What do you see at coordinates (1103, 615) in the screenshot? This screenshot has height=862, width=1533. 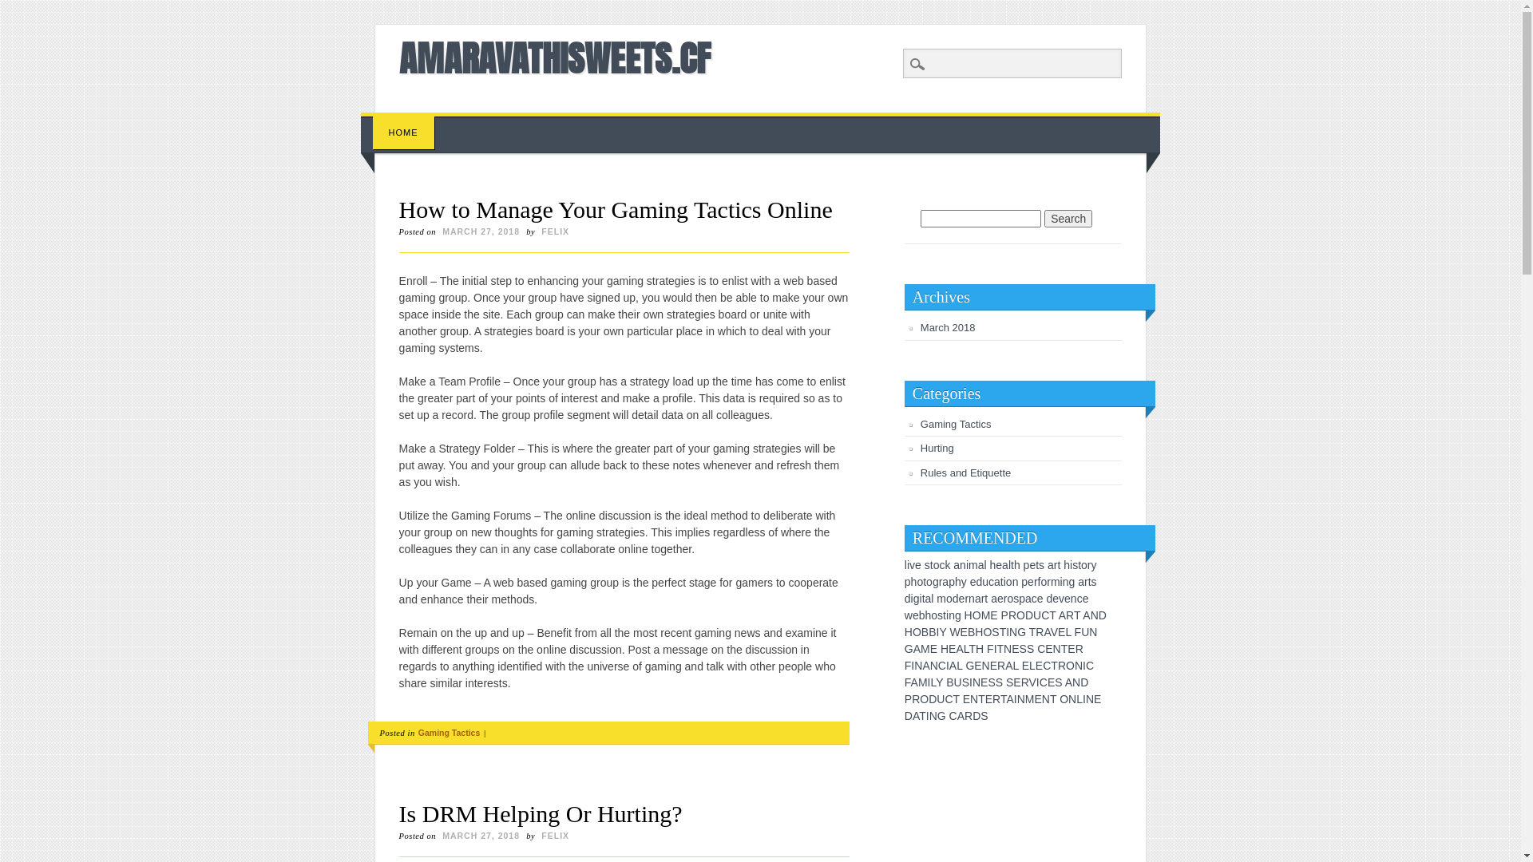 I see `D` at bounding box center [1103, 615].